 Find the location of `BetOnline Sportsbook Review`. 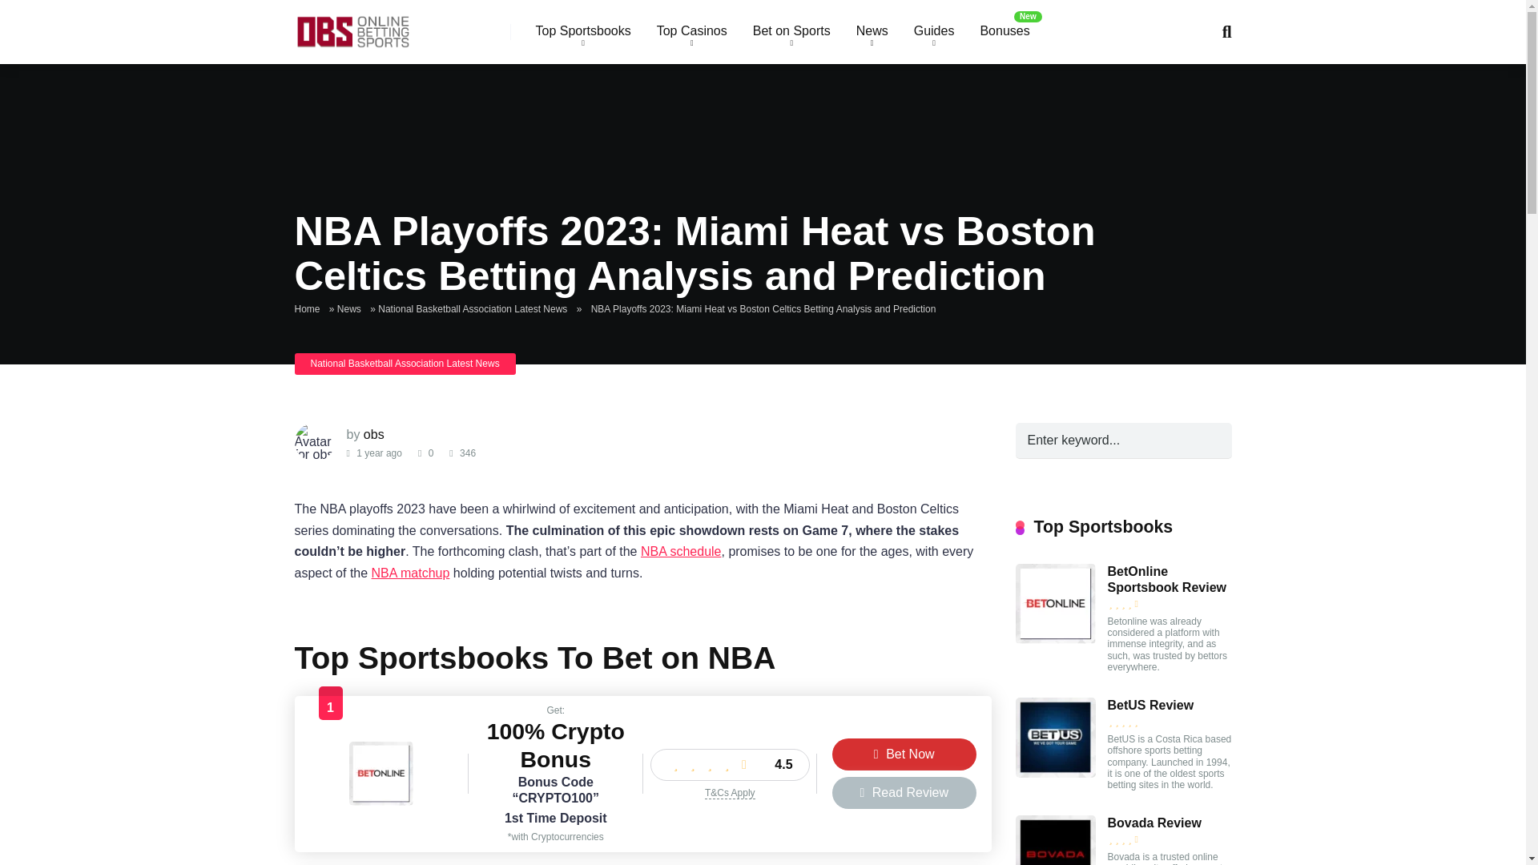

BetOnline Sportsbook Review is located at coordinates (1055, 639).